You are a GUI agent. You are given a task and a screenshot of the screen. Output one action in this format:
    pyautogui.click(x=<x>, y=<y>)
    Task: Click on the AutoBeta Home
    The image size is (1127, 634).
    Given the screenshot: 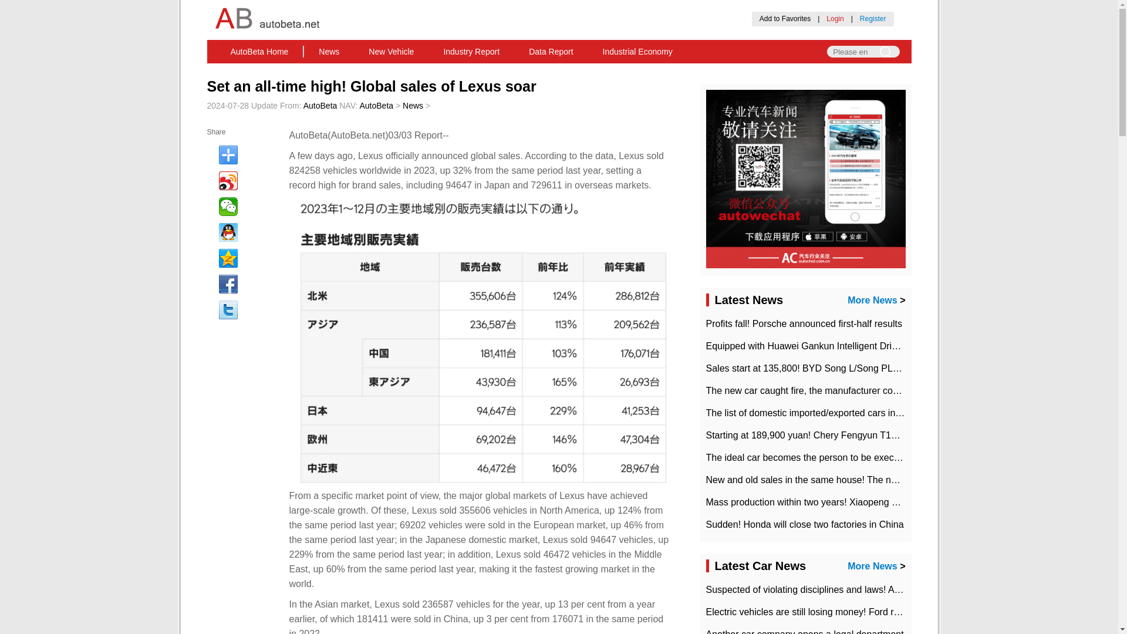 What is the action you would take?
    pyautogui.click(x=259, y=52)
    